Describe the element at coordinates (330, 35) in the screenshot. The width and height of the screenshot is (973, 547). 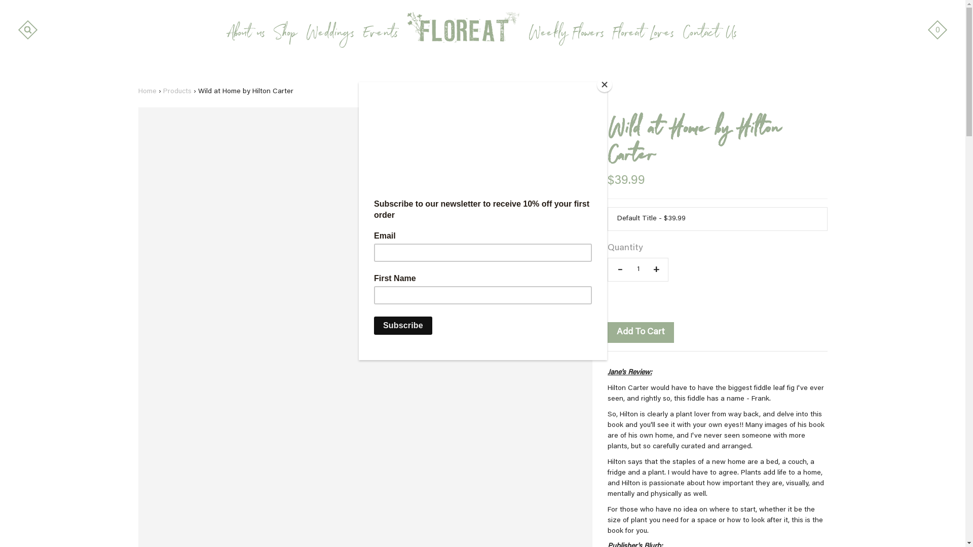
I see `Weddings` at that location.